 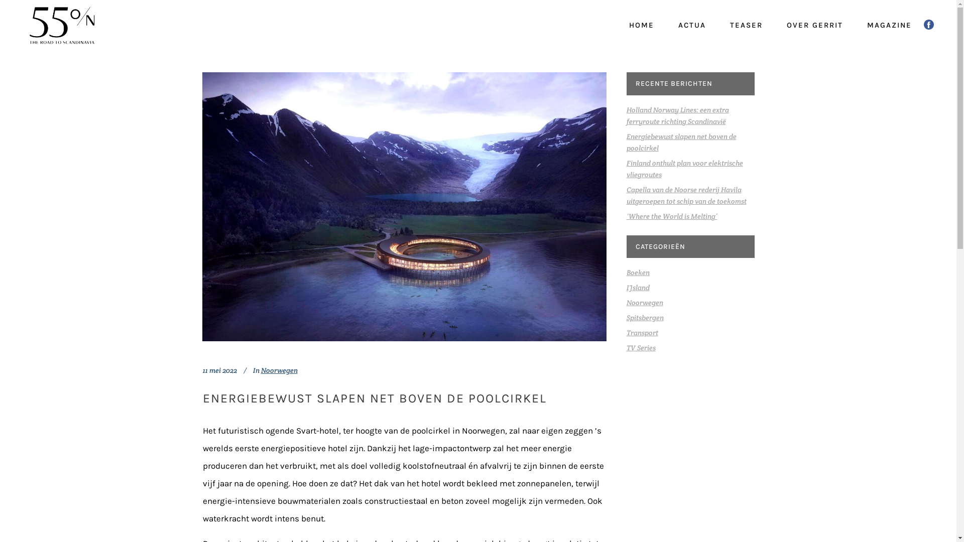 I want to click on Spitsbergen, so click(x=645, y=317).